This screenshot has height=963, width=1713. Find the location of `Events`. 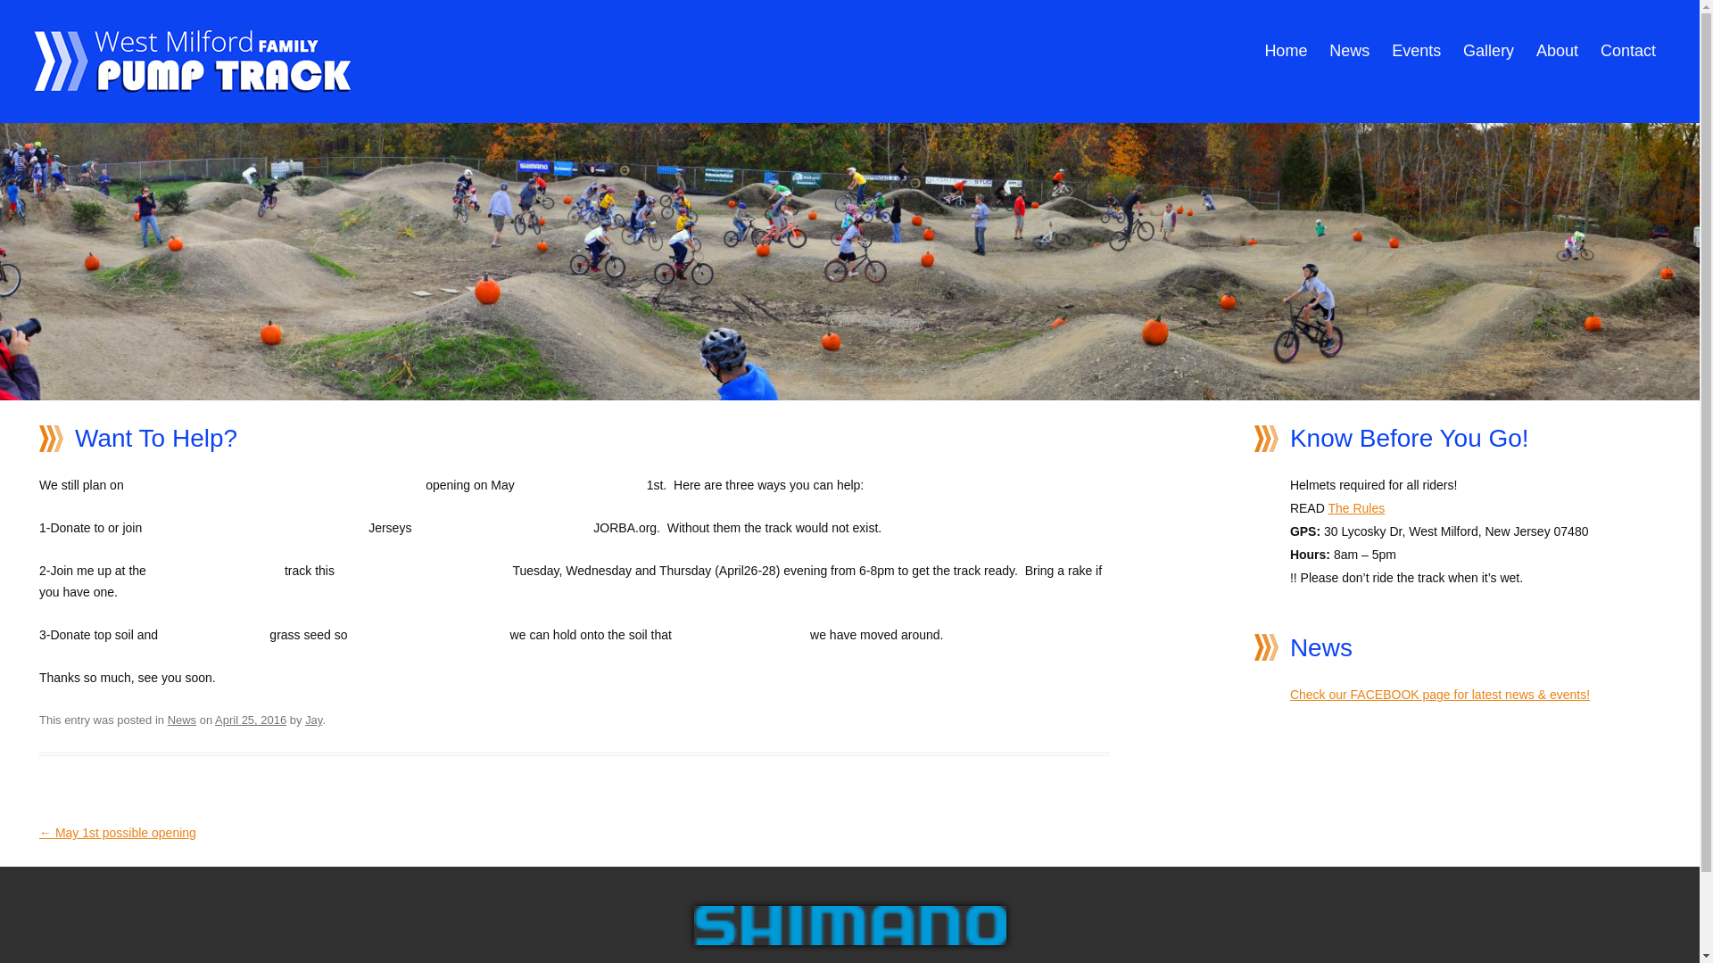

Events is located at coordinates (1415, 50).